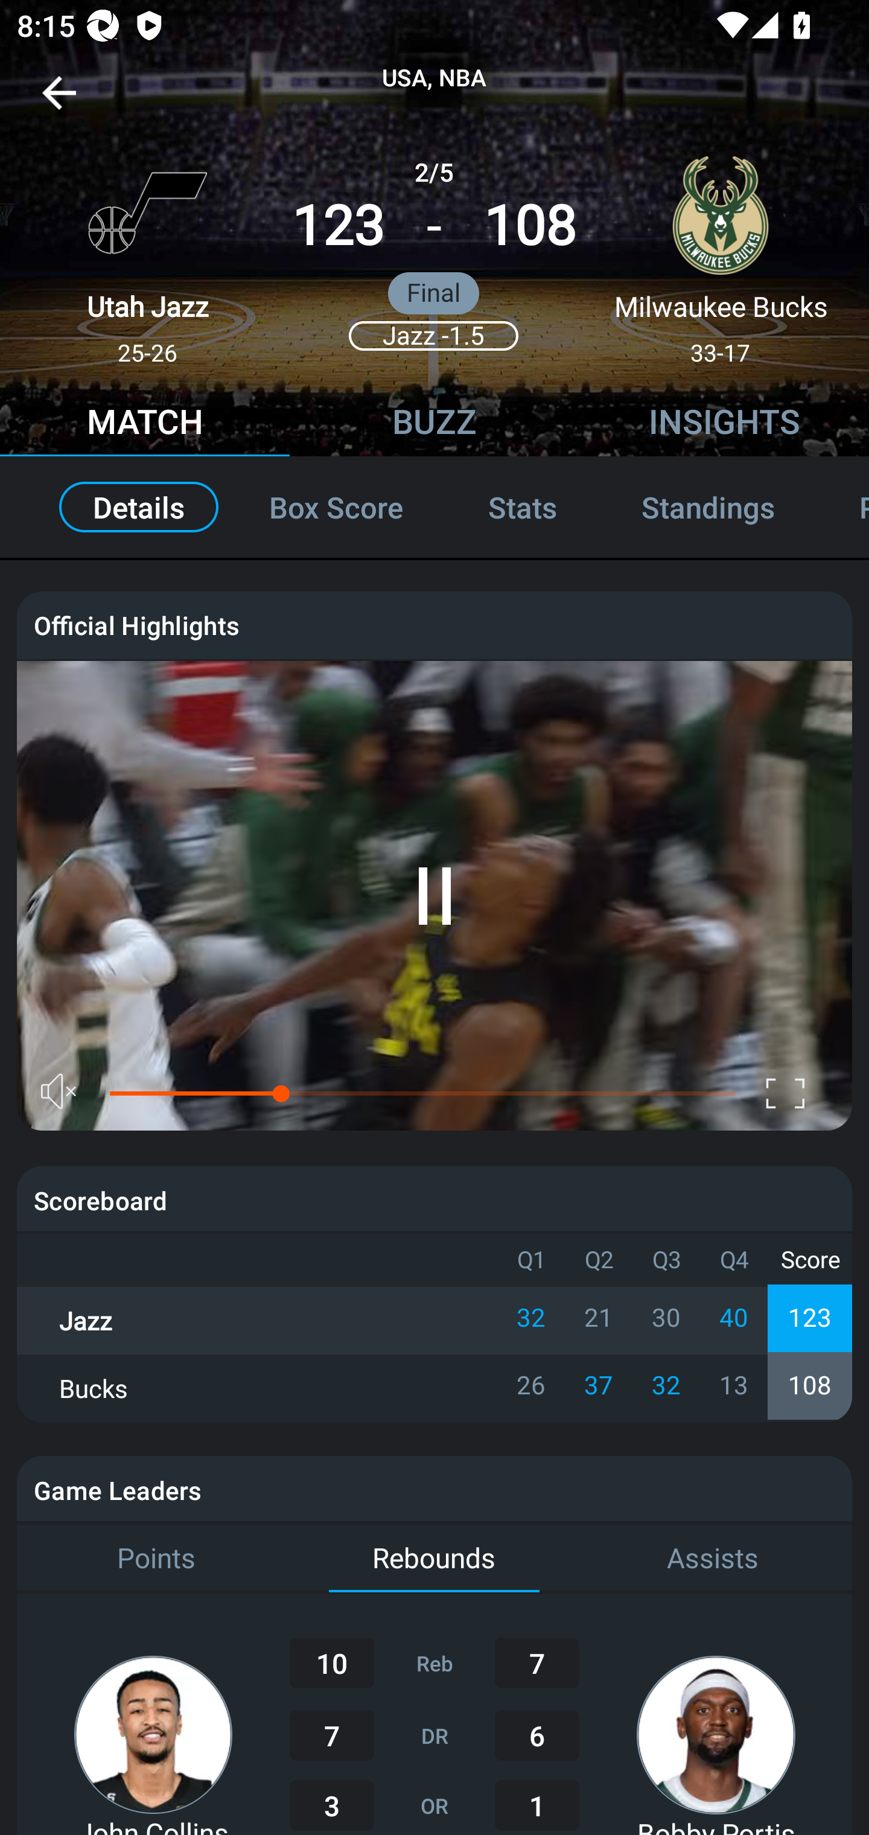 This screenshot has width=869, height=1835. Describe the element at coordinates (721, 251) in the screenshot. I see `Milwaukee Bucks 33-17` at that location.